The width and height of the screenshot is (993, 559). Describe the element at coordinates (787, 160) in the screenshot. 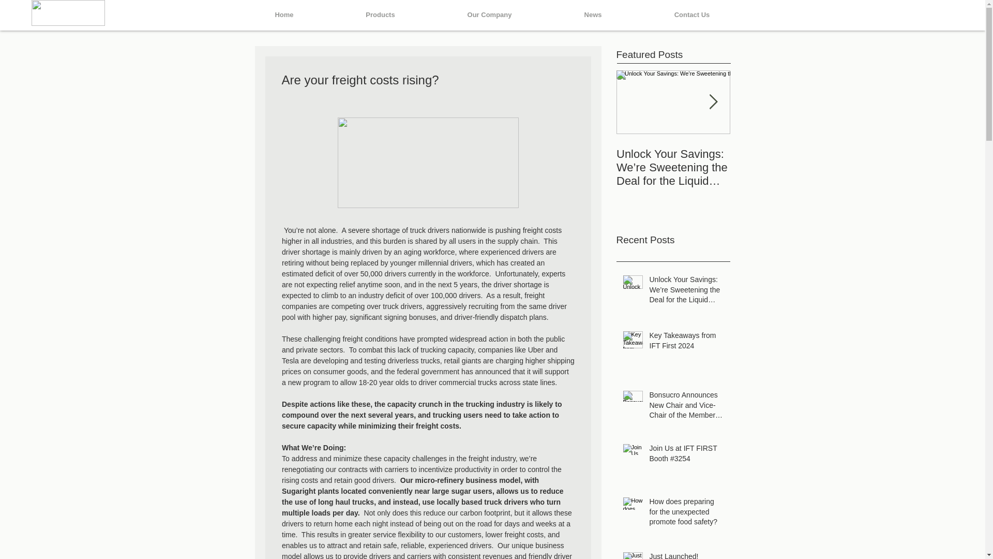

I see `Key Takeaways from IFT First 2024` at that location.